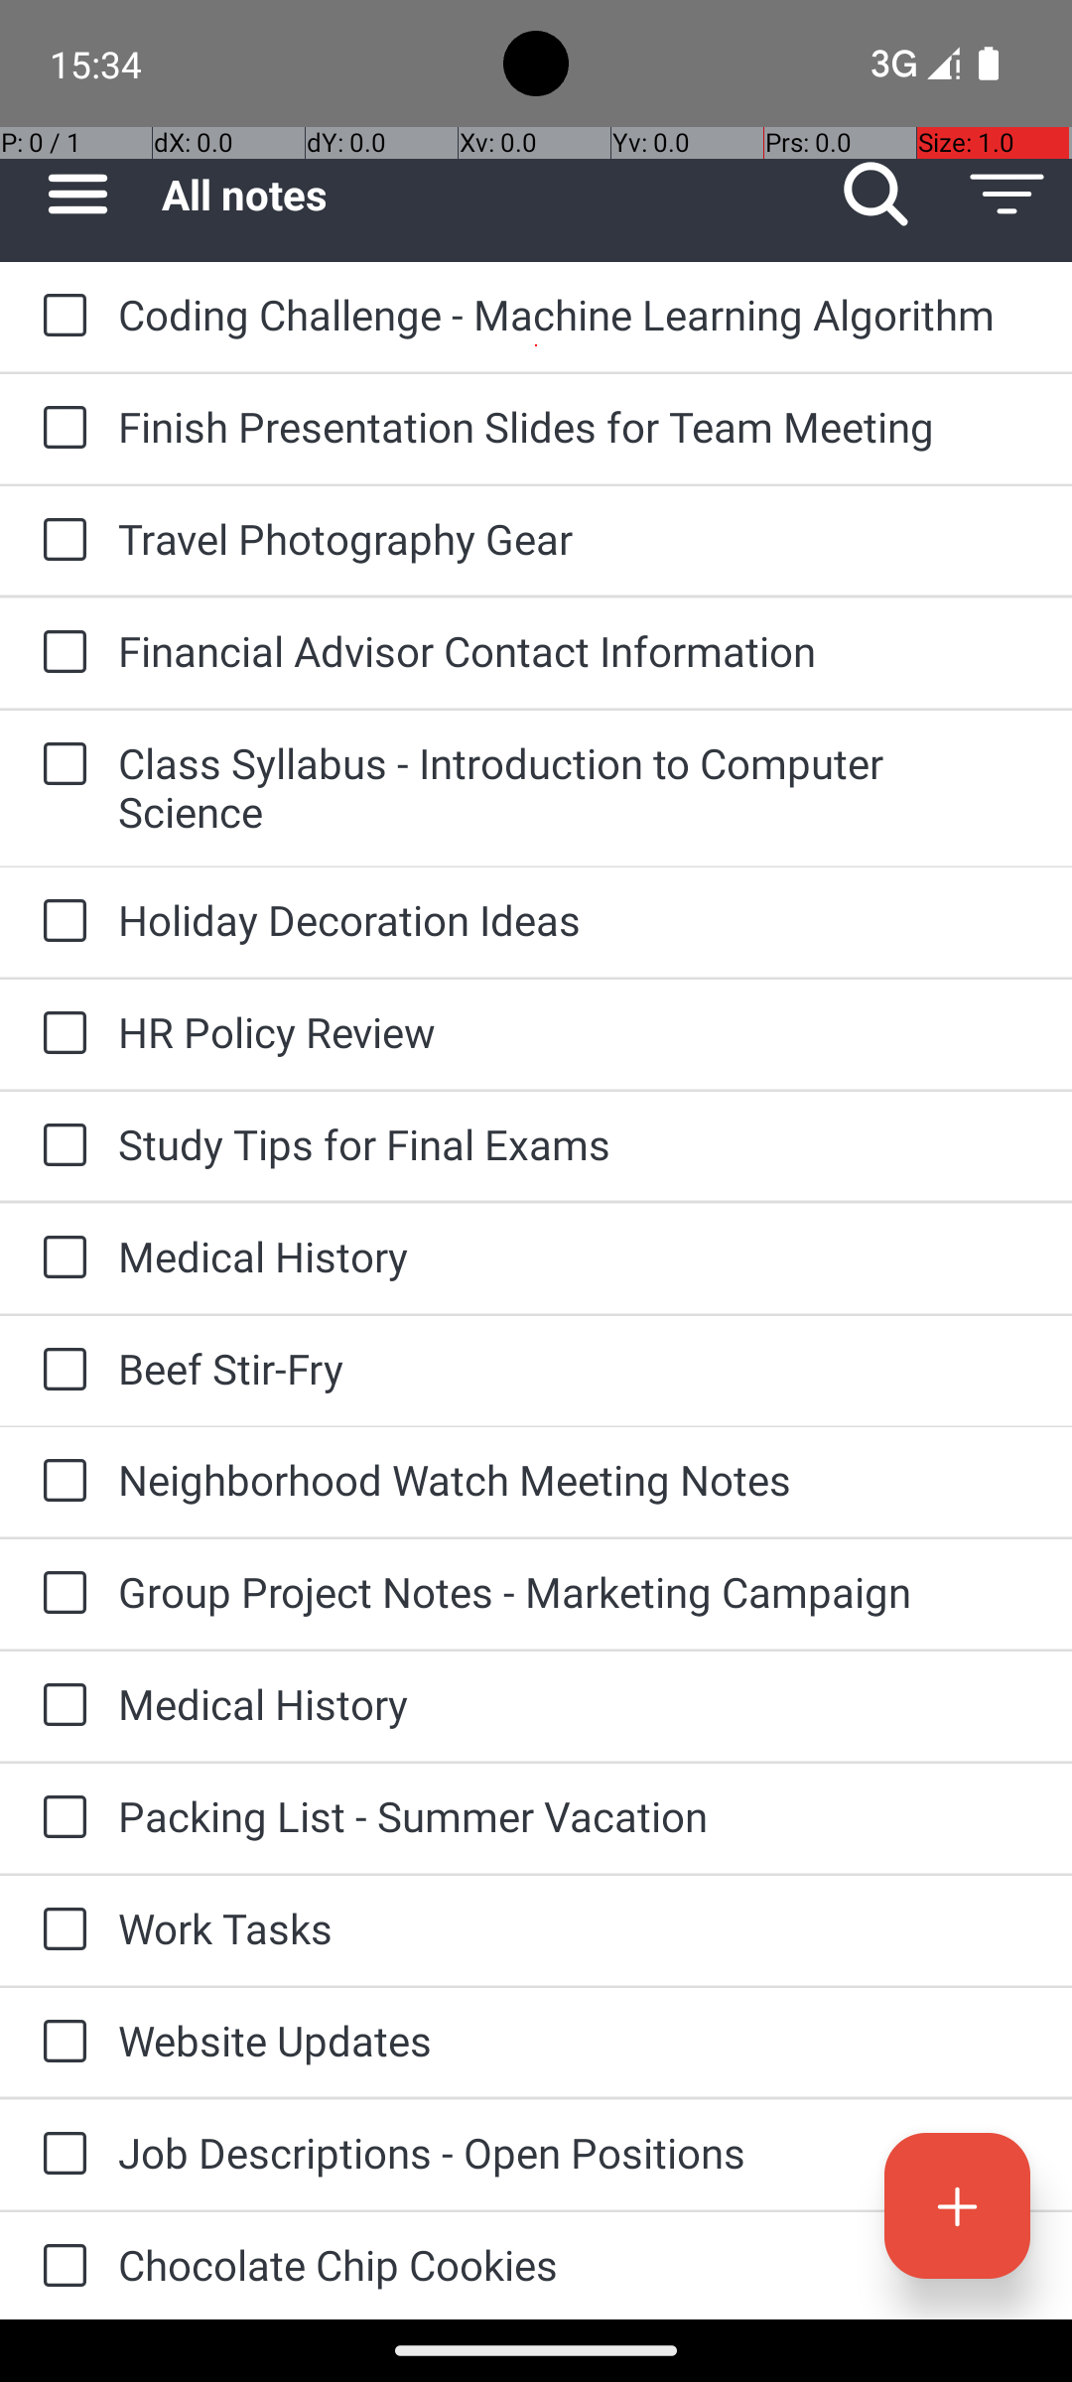  I want to click on Coding Challenge - Machine Learning Algorithm, so click(576, 314).